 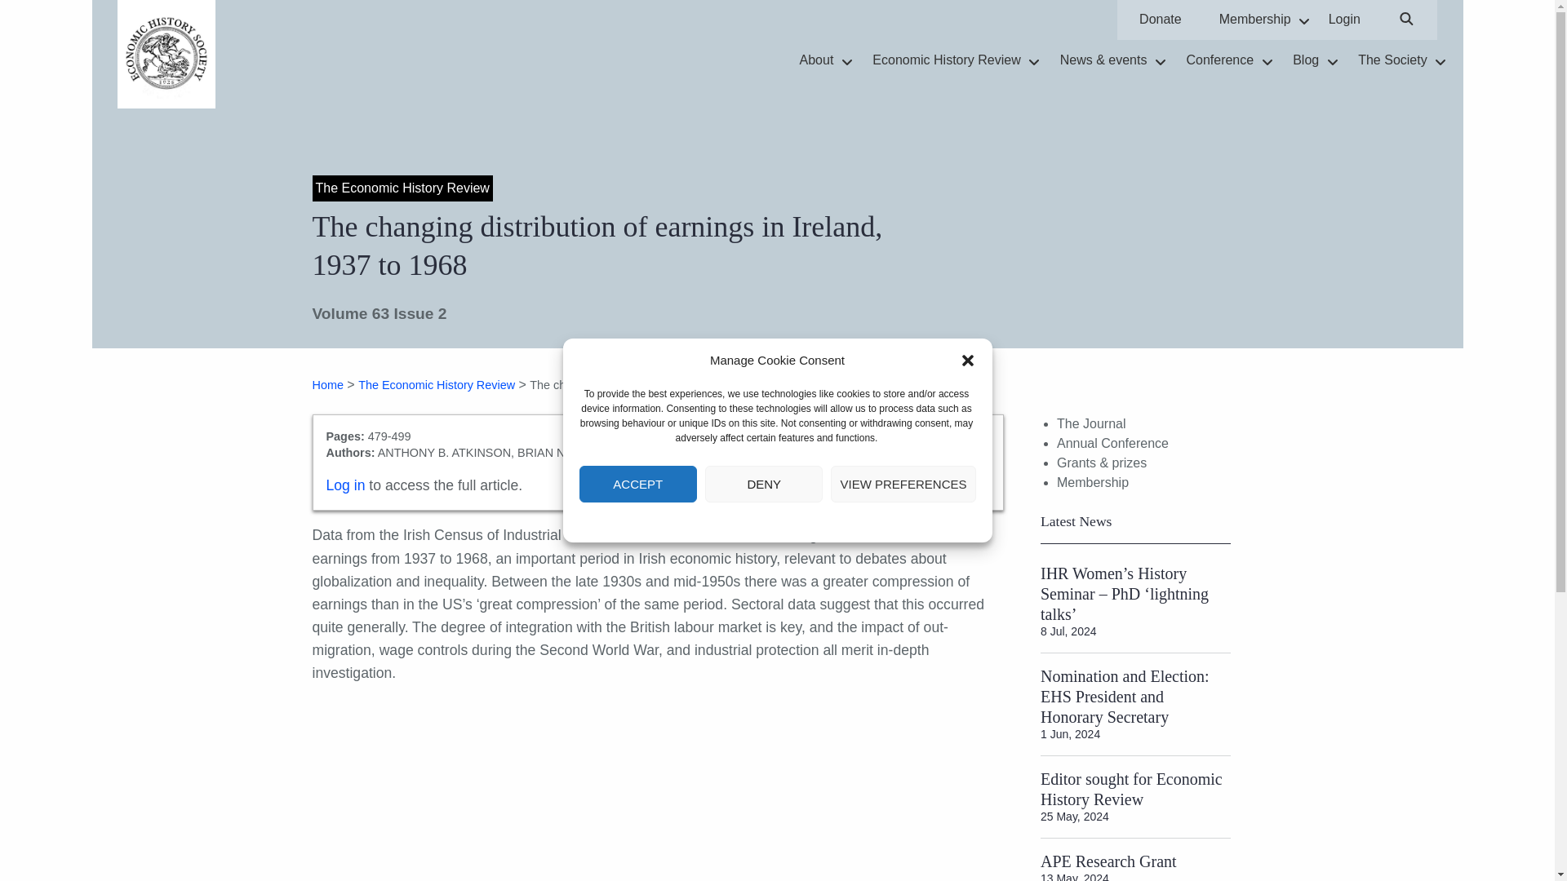 I want to click on ACCEPT, so click(x=638, y=484).